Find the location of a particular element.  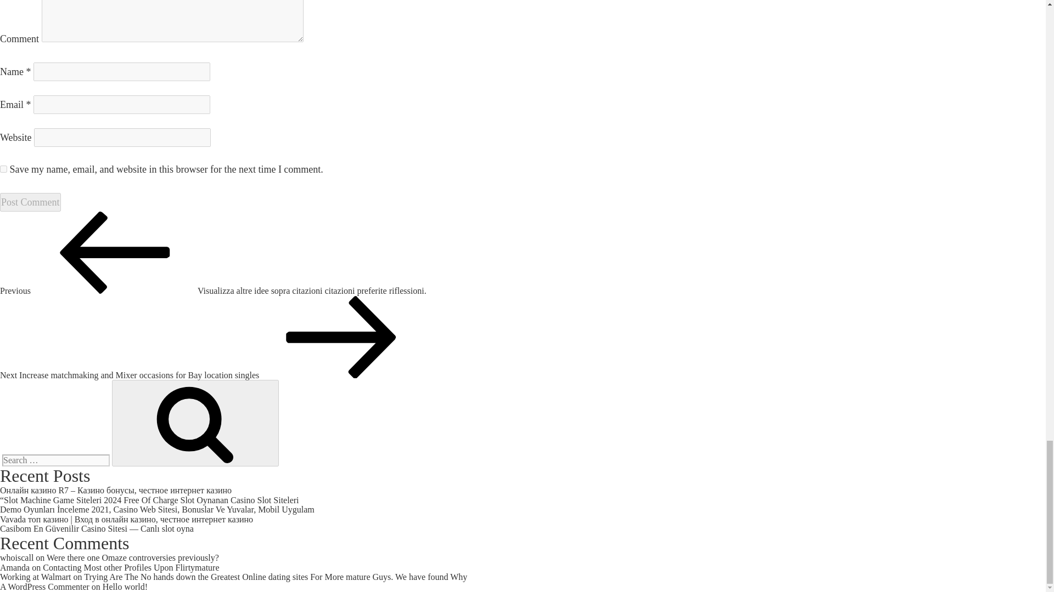

Amanda is located at coordinates (14, 568).